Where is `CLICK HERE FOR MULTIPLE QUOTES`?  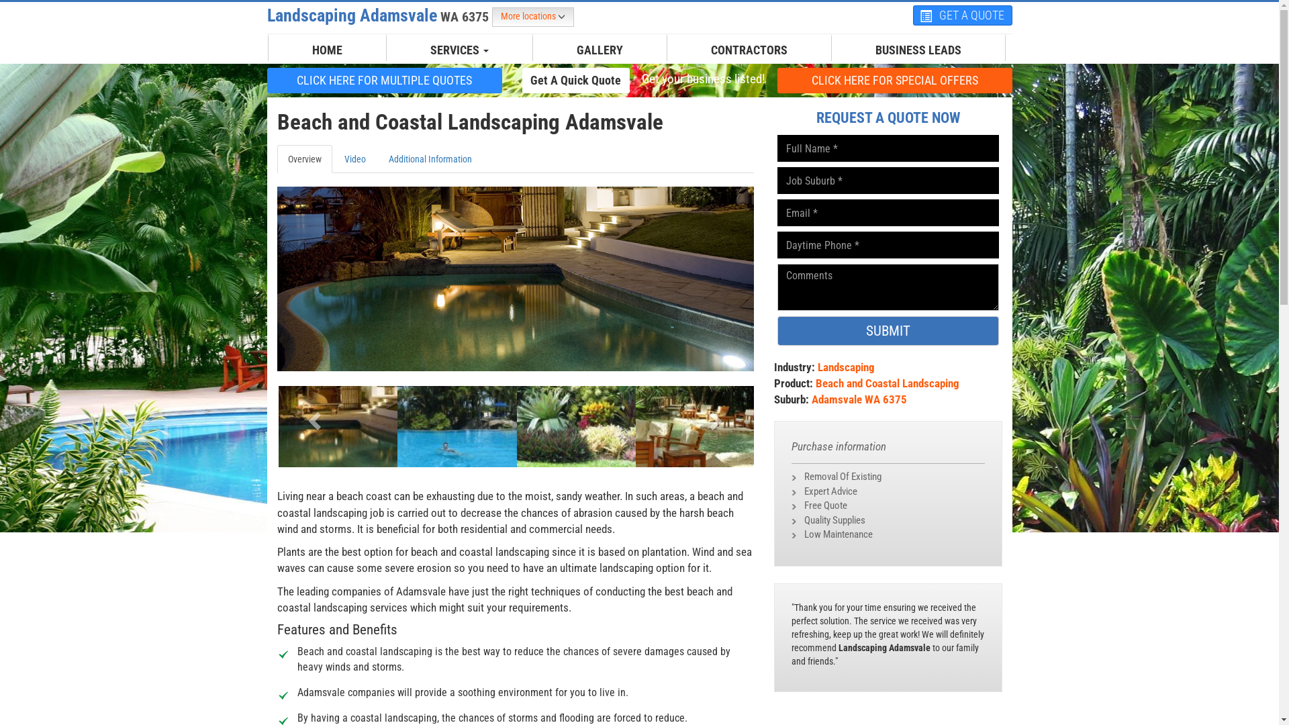
CLICK HERE FOR MULTIPLE QUOTES is located at coordinates (385, 81).